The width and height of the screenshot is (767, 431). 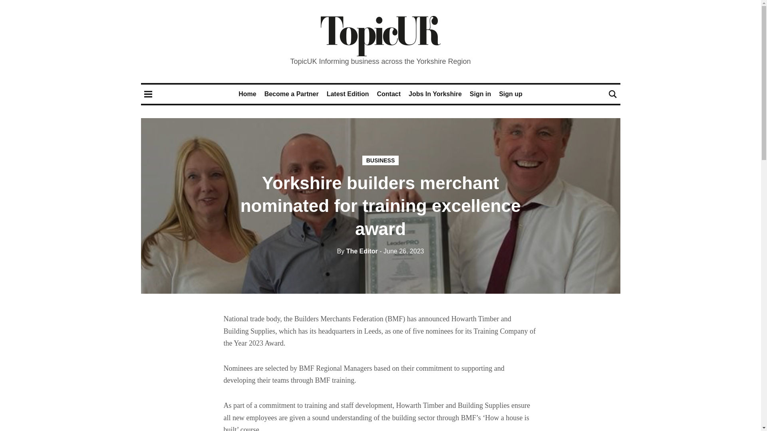 What do you see at coordinates (435, 94) in the screenshot?
I see `Jobs In Yorkshire` at bounding box center [435, 94].